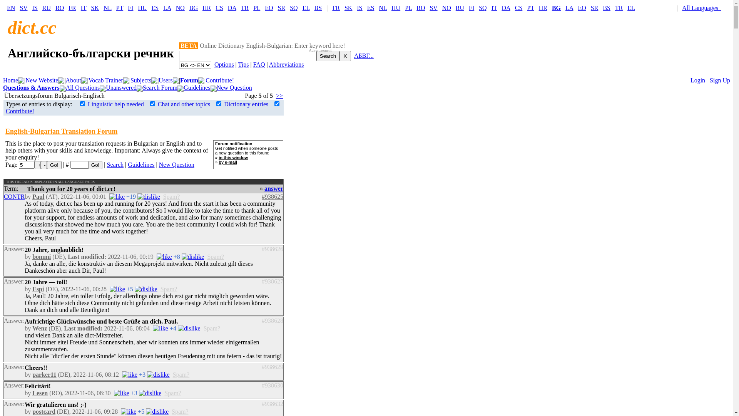 Image resolution: width=739 pixels, height=416 pixels. What do you see at coordinates (44, 411) in the screenshot?
I see `postcard` at bounding box center [44, 411].